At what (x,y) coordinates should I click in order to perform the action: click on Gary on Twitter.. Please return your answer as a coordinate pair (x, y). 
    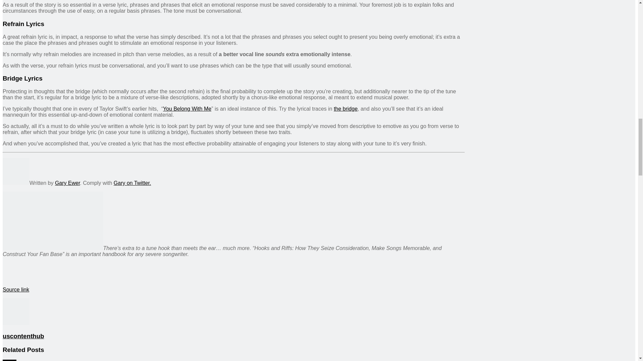
    Looking at the image, I should click on (132, 183).